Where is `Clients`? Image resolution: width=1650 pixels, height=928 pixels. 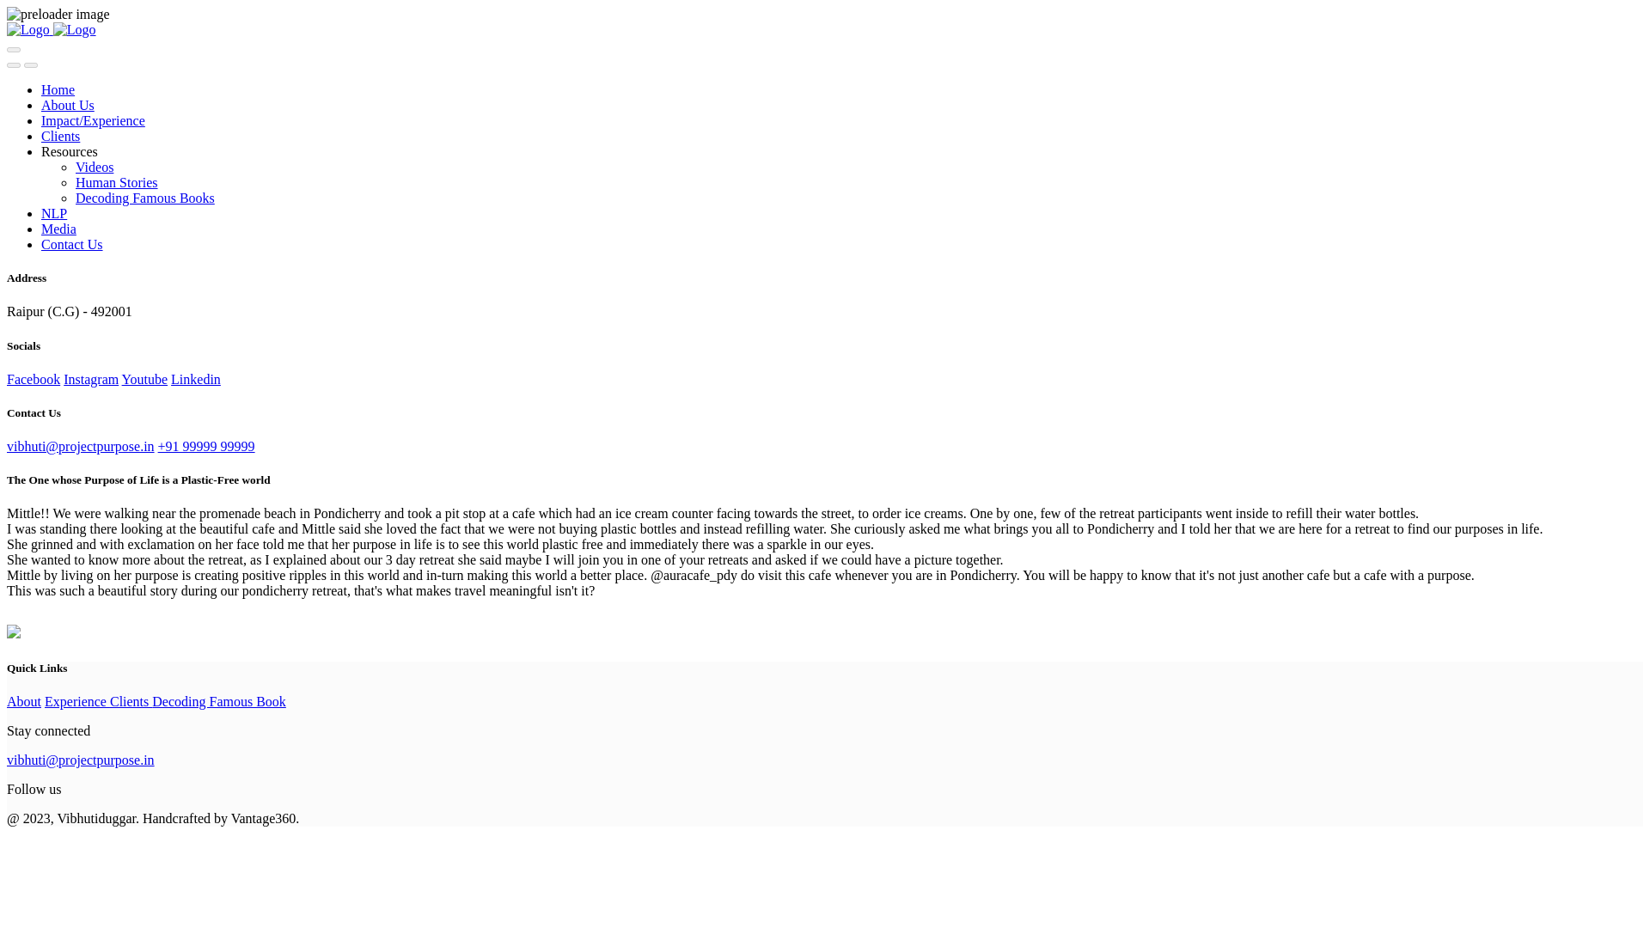 Clients is located at coordinates (60, 136).